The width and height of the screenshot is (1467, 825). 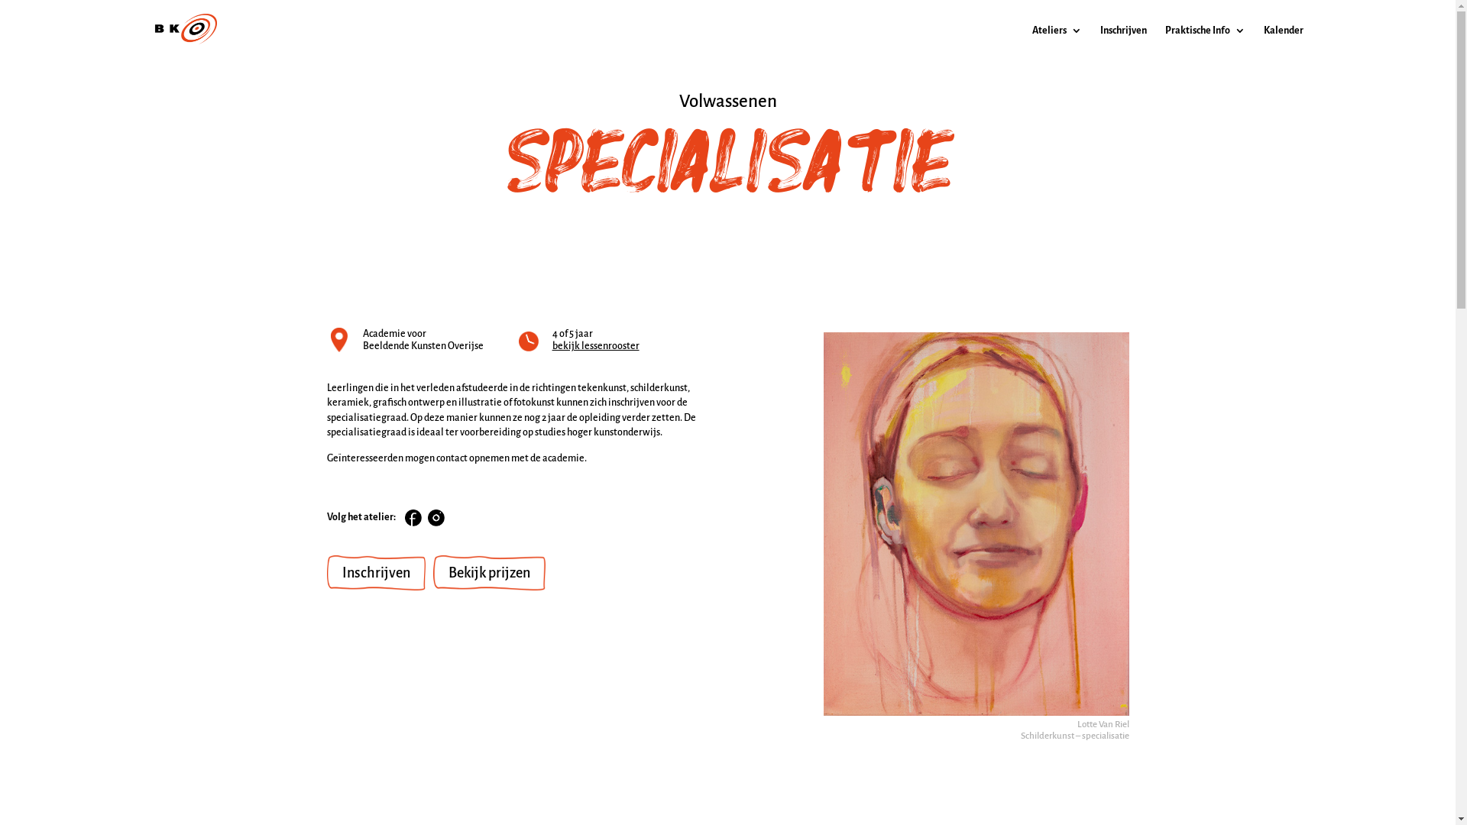 I want to click on Bekijk prijzen, so click(x=489, y=573).